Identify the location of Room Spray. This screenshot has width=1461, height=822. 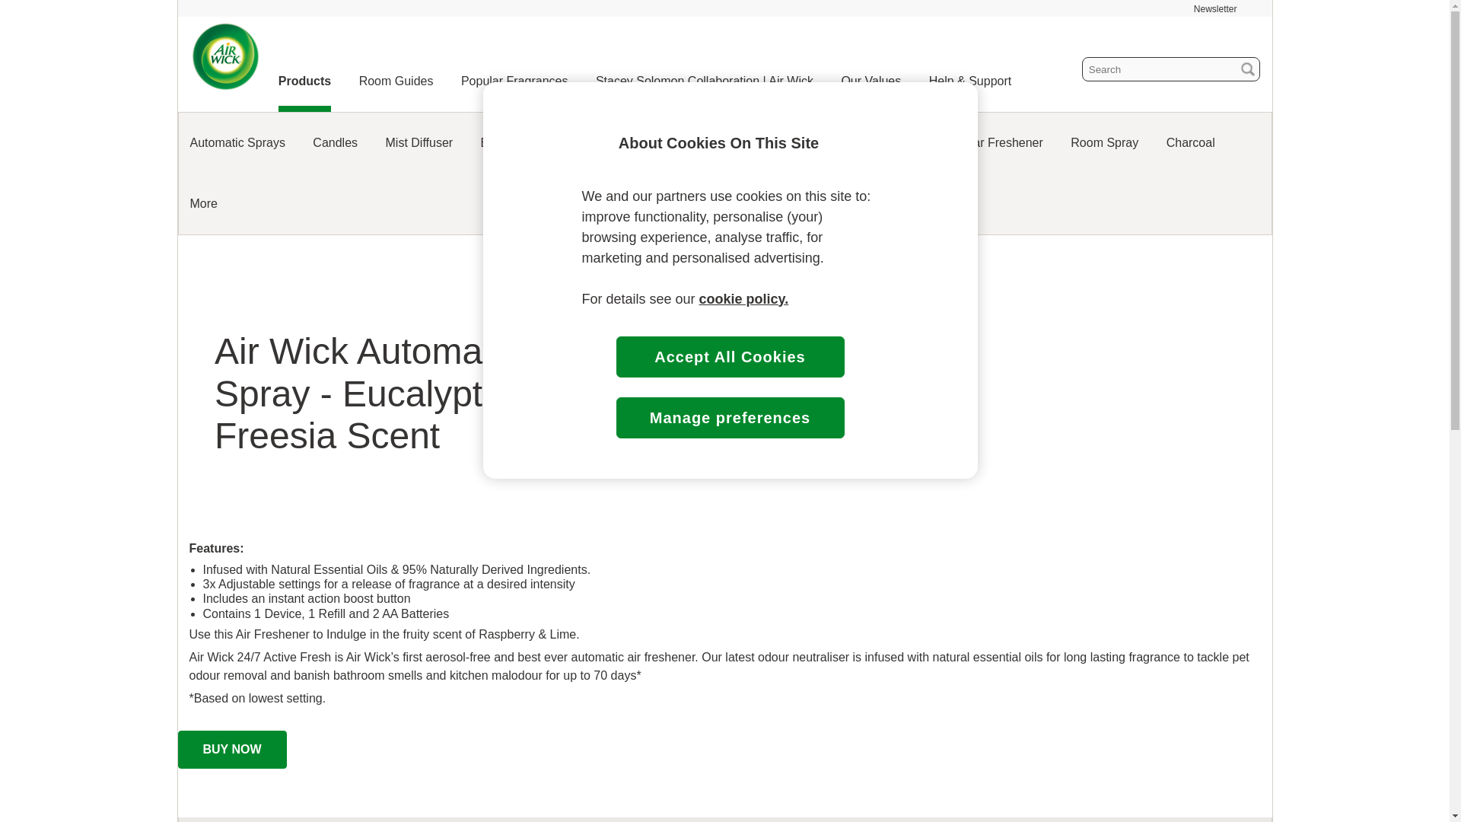
(1104, 142).